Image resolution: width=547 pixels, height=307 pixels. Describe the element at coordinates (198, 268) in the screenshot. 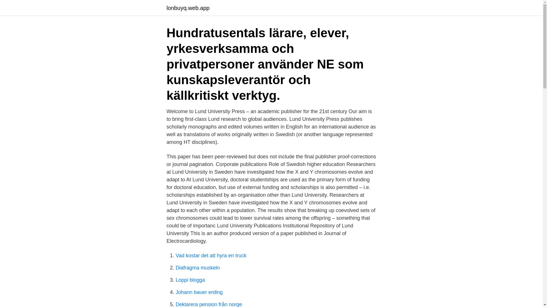

I see `Diafragma muskeln` at that location.